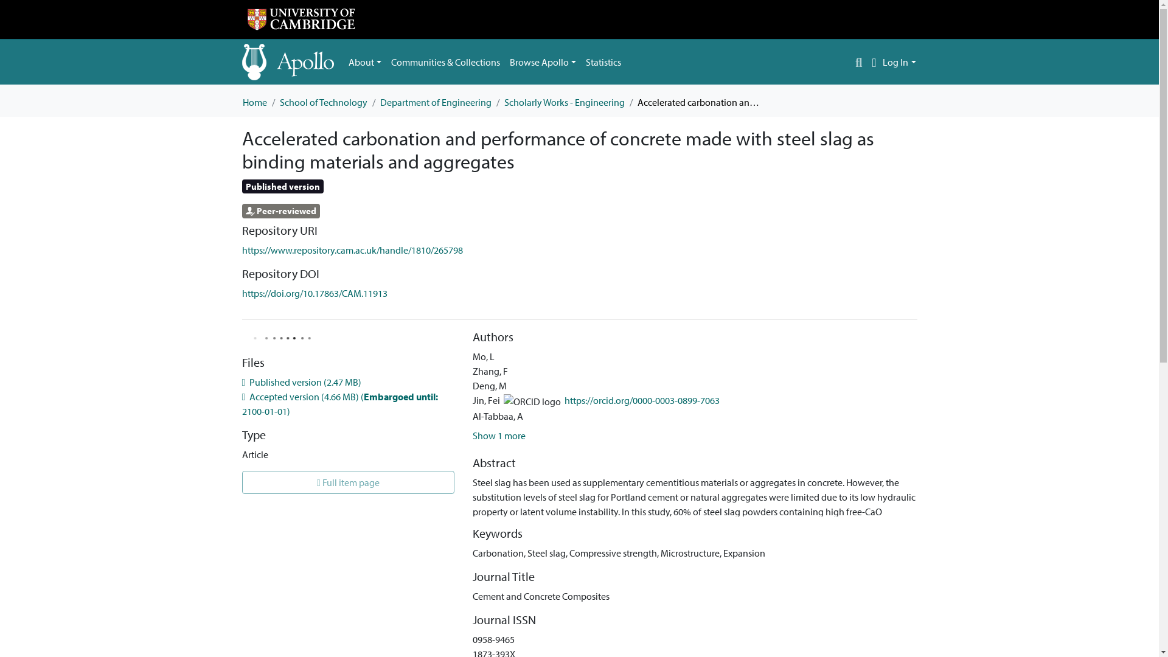  What do you see at coordinates (499, 436) in the screenshot?
I see `Show 1 more` at bounding box center [499, 436].